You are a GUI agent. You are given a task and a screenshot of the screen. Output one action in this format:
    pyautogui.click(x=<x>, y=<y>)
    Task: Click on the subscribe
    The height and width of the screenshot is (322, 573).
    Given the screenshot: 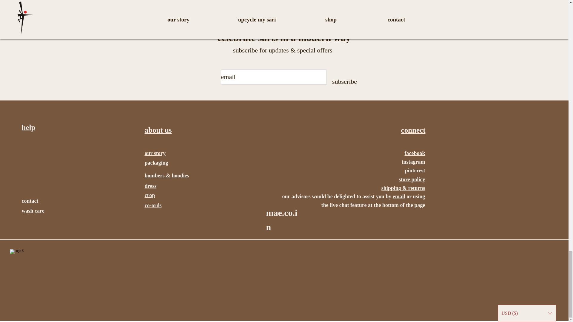 What is the action you would take?
    pyautogui.click(x=344, y=82)
    